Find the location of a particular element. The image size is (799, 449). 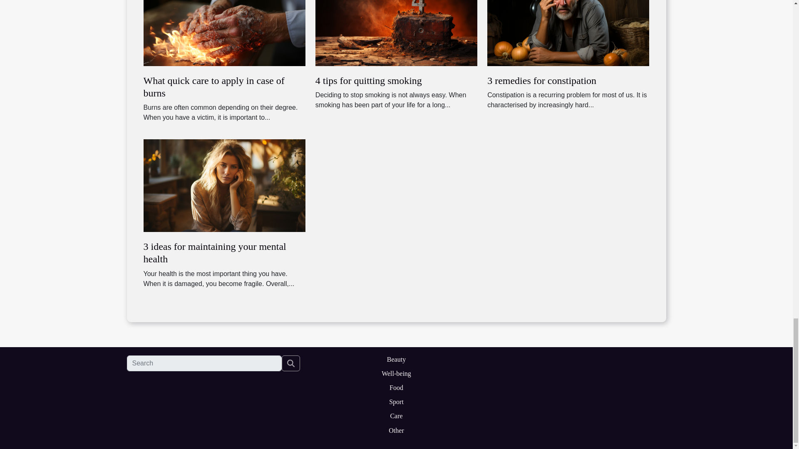

Food is located at coordinates (396, 387).